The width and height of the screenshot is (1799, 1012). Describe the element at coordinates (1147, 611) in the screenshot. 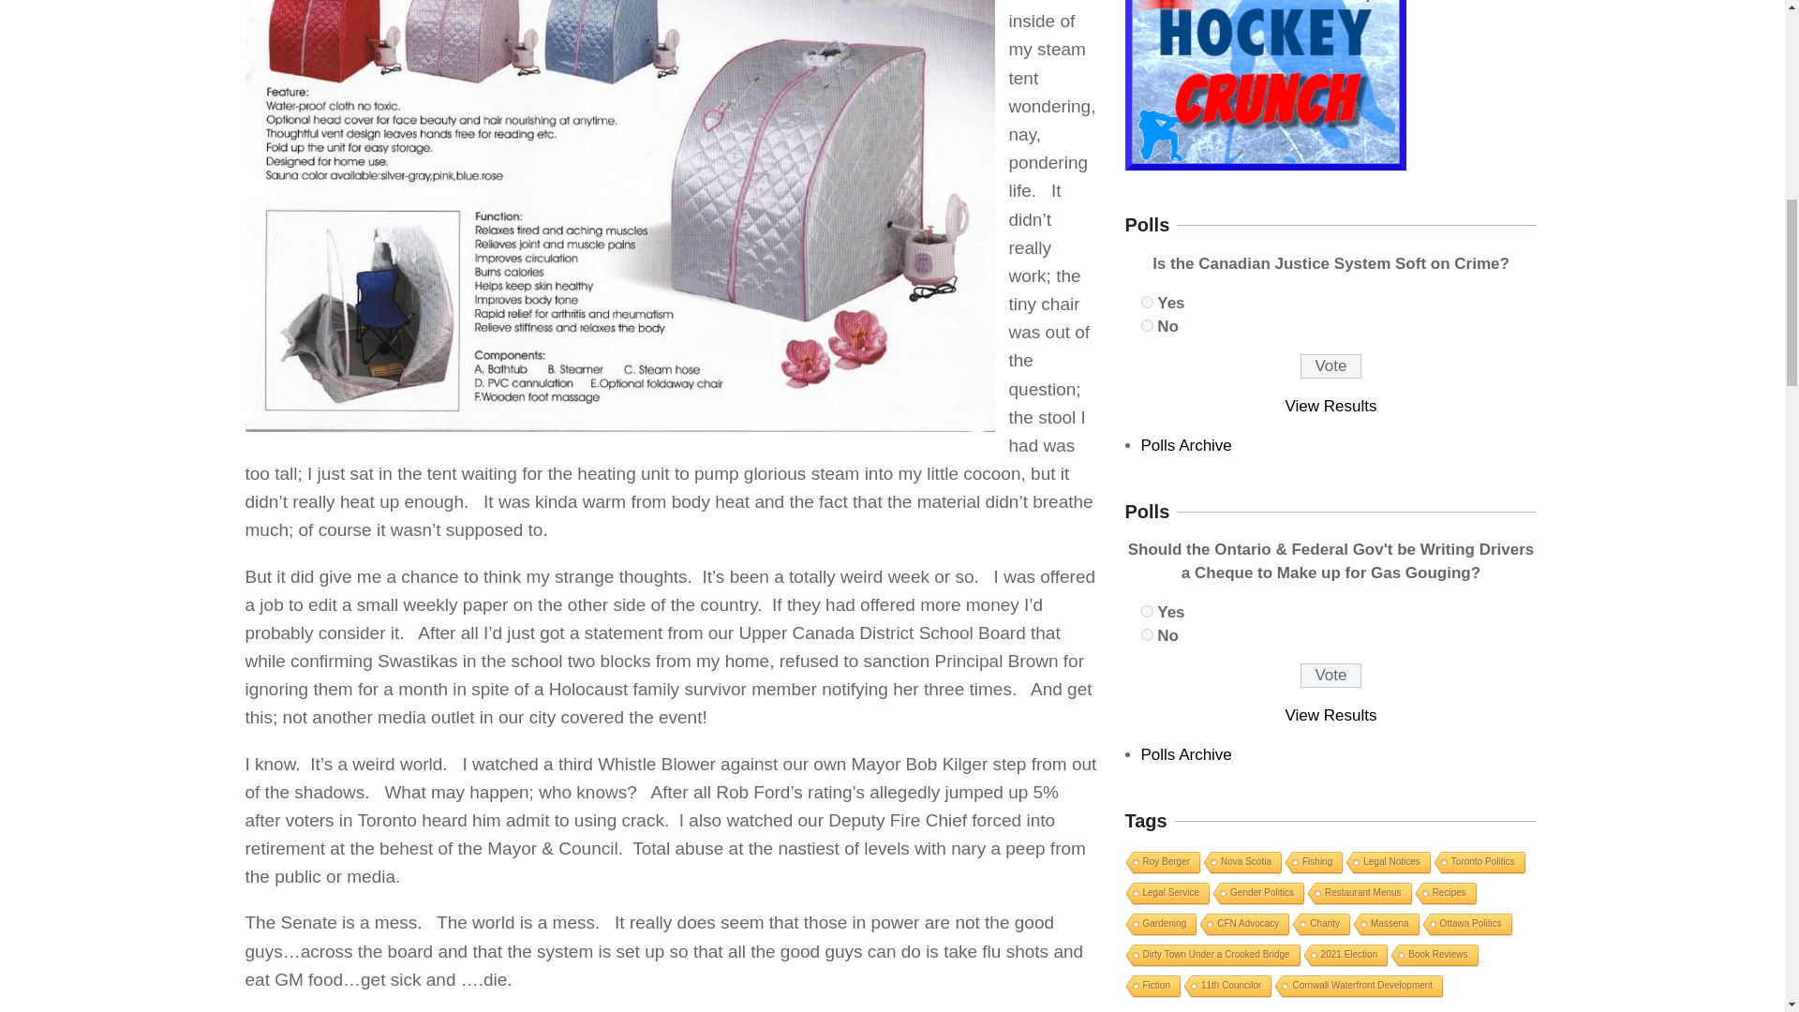

I see `1762` at that location.